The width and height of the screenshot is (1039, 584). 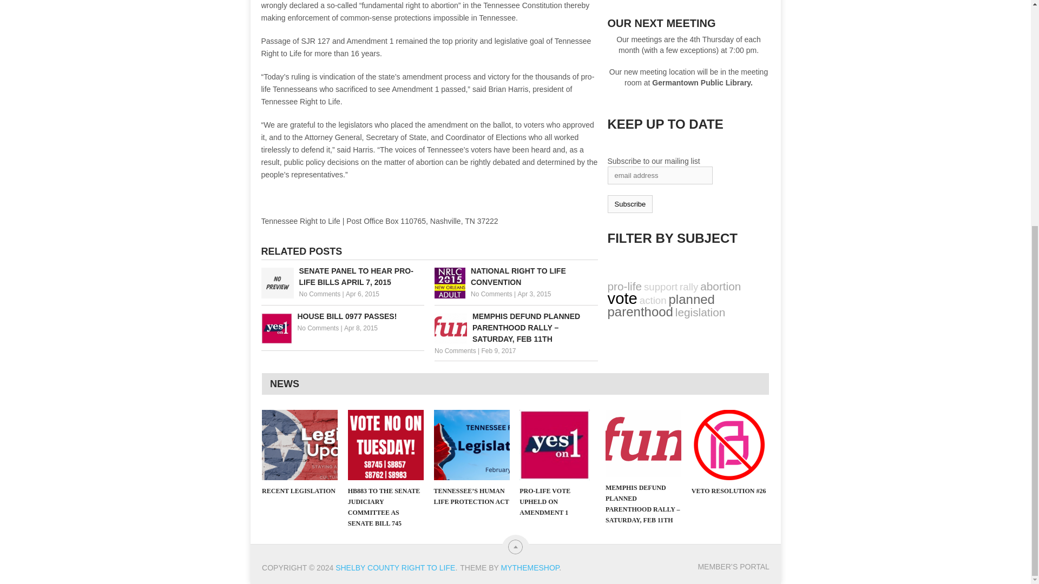 I want to click on No Comments, so click(x=319, y=294).